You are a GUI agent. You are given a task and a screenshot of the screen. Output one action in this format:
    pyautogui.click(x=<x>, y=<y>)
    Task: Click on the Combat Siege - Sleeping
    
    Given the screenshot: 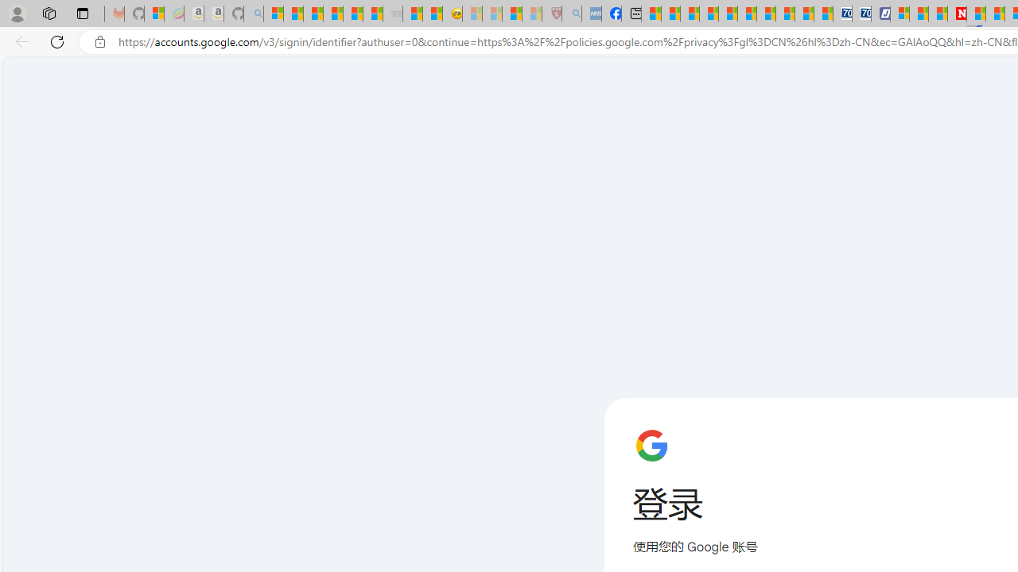 What is the action you would take?
    pyautogui.click(x=393, y=14)
    